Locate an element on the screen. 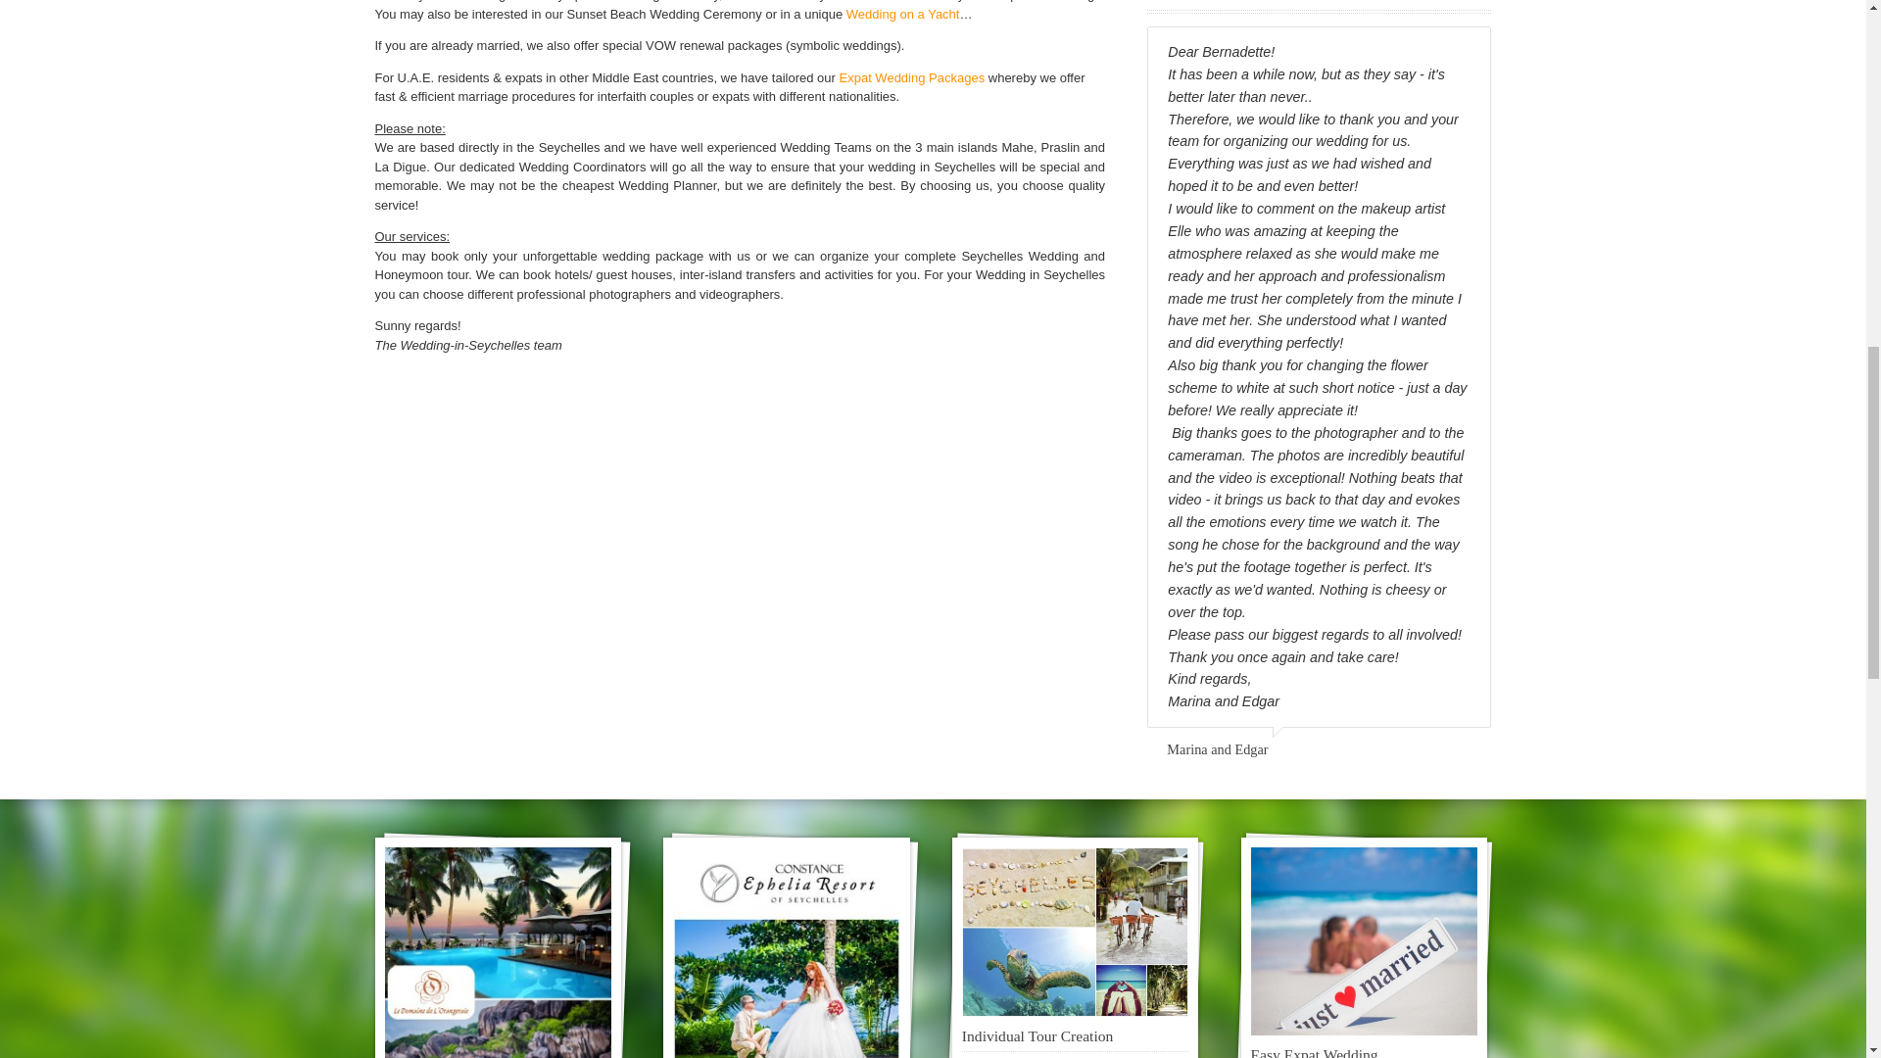  Easy Expat Wedding is located at coordinates (1315, 1052).